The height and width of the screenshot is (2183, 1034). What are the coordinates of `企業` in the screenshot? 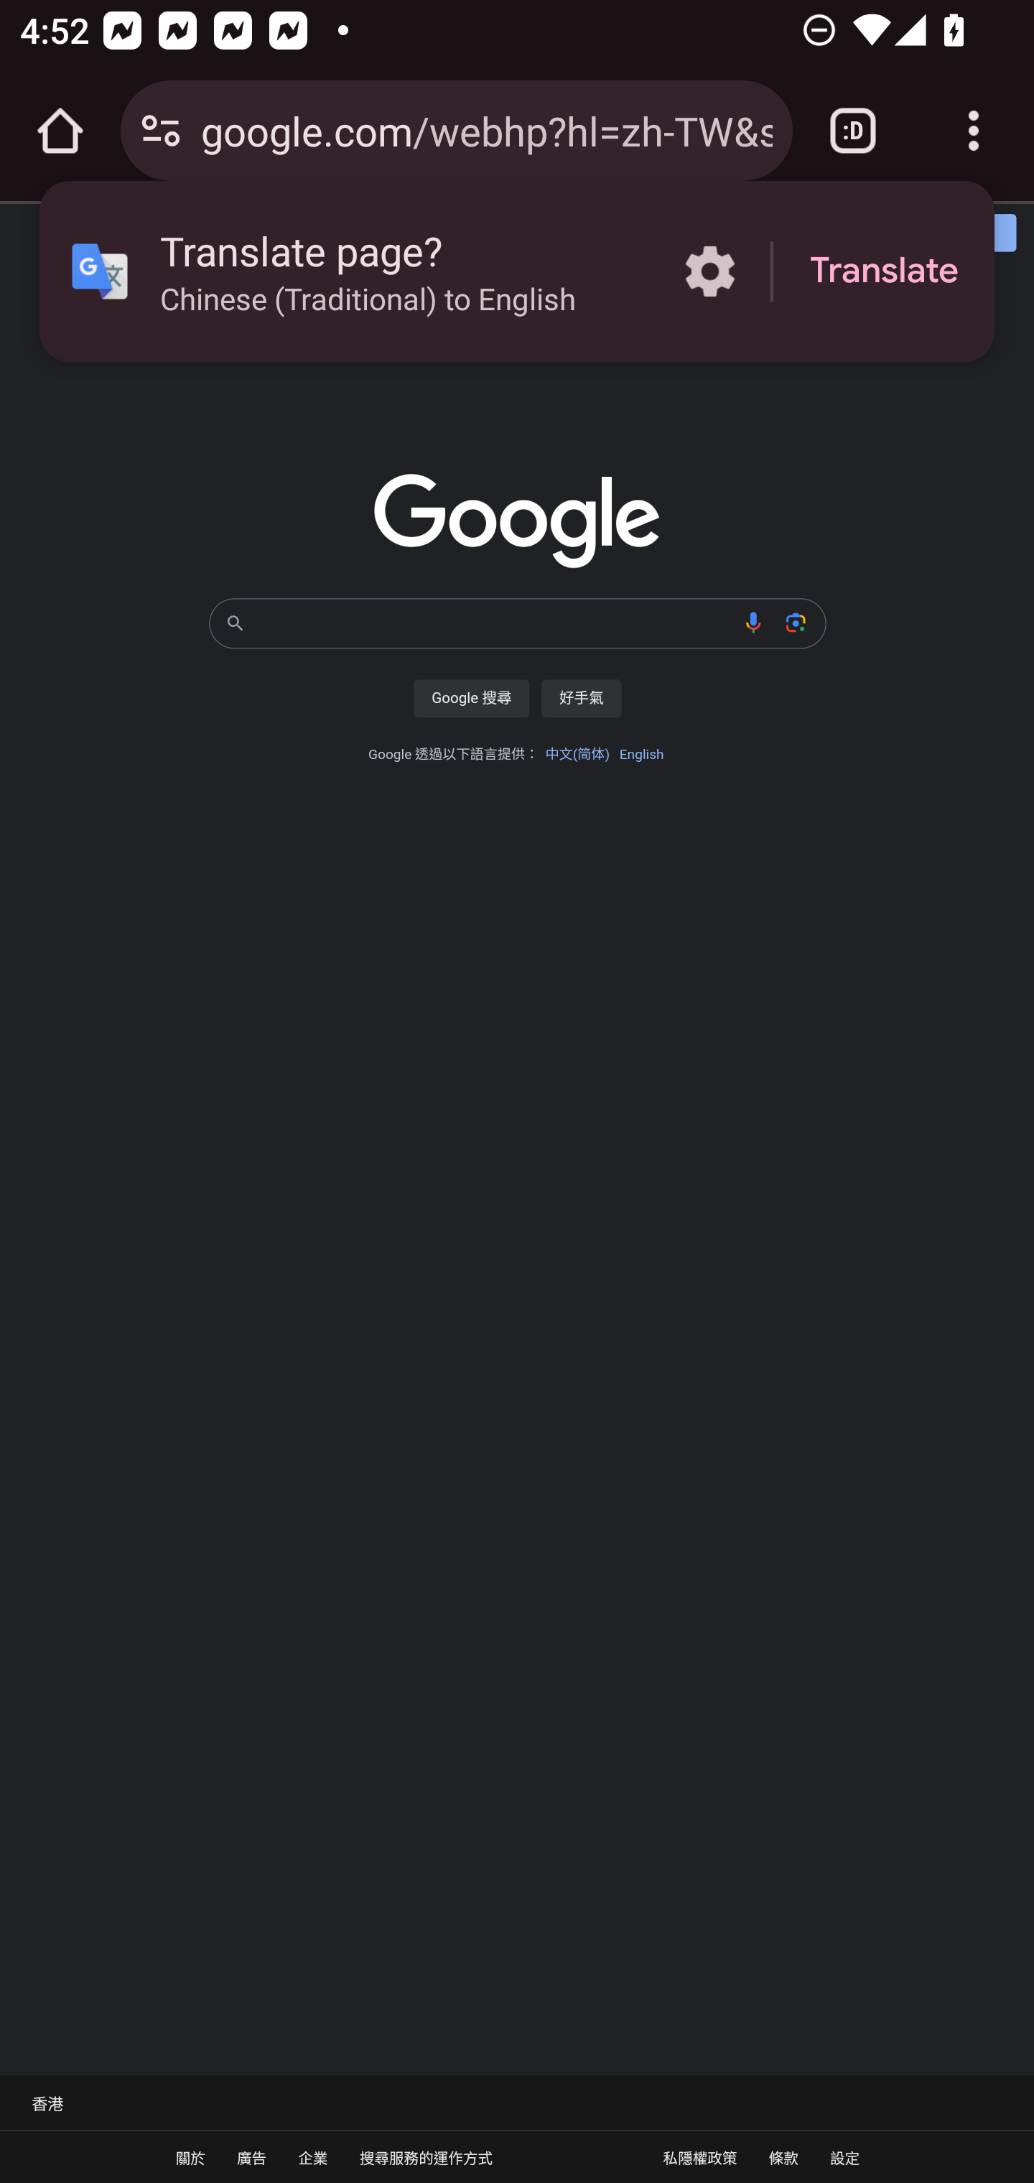 It's located at (312, 2157).